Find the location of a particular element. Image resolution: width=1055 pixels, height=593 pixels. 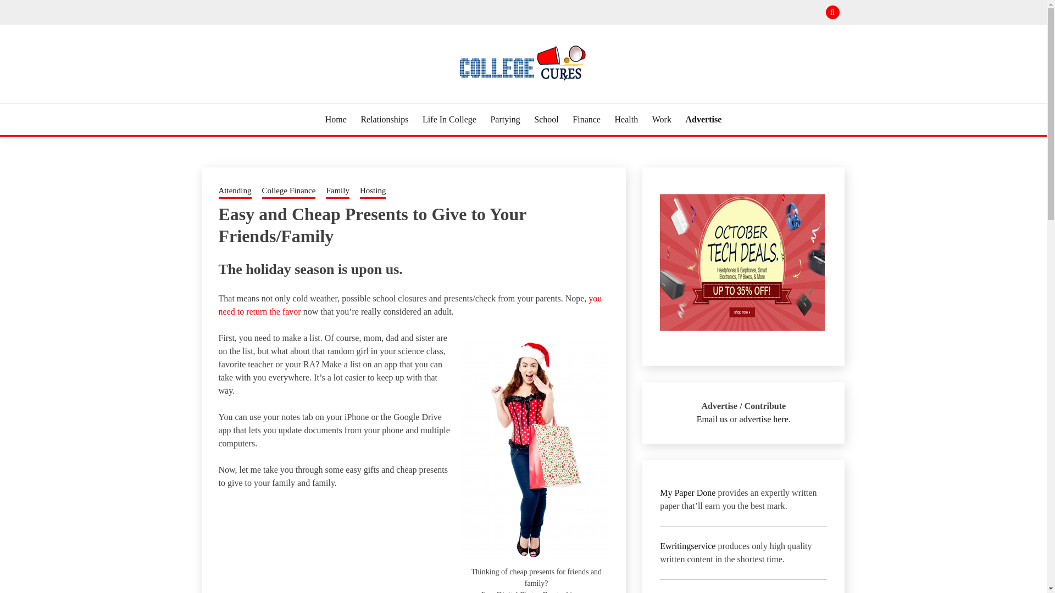

Search is located at coordinates (603, 13).